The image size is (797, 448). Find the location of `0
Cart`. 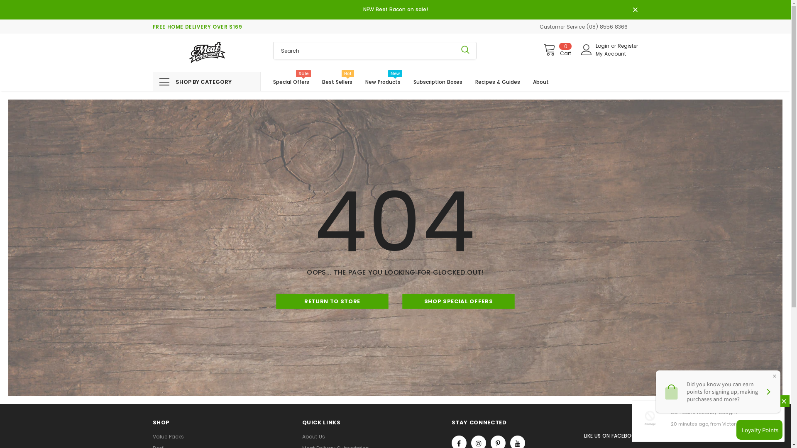

0
Cart is located at coordinates (557, 50).